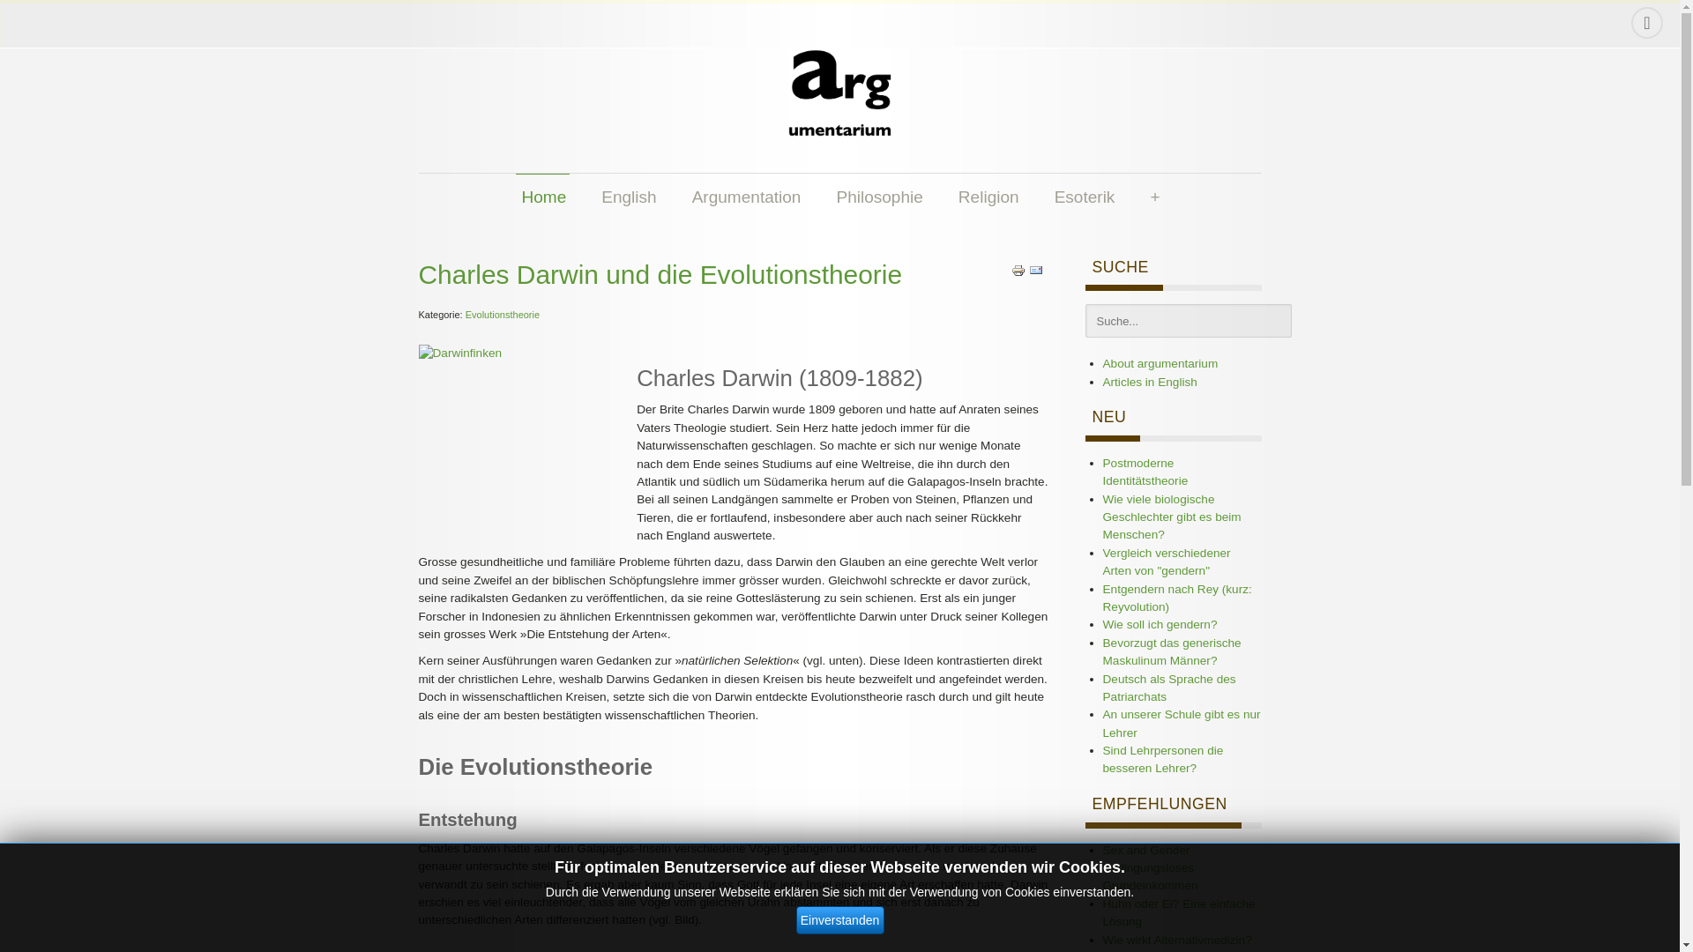 This screenshot has width=1693, height=952. What do you see at coordinates (1166, 562) in the screenshot?
I see `Vergleich verschiedener Arten von "gendern"` at bounding box center [1166, 562].